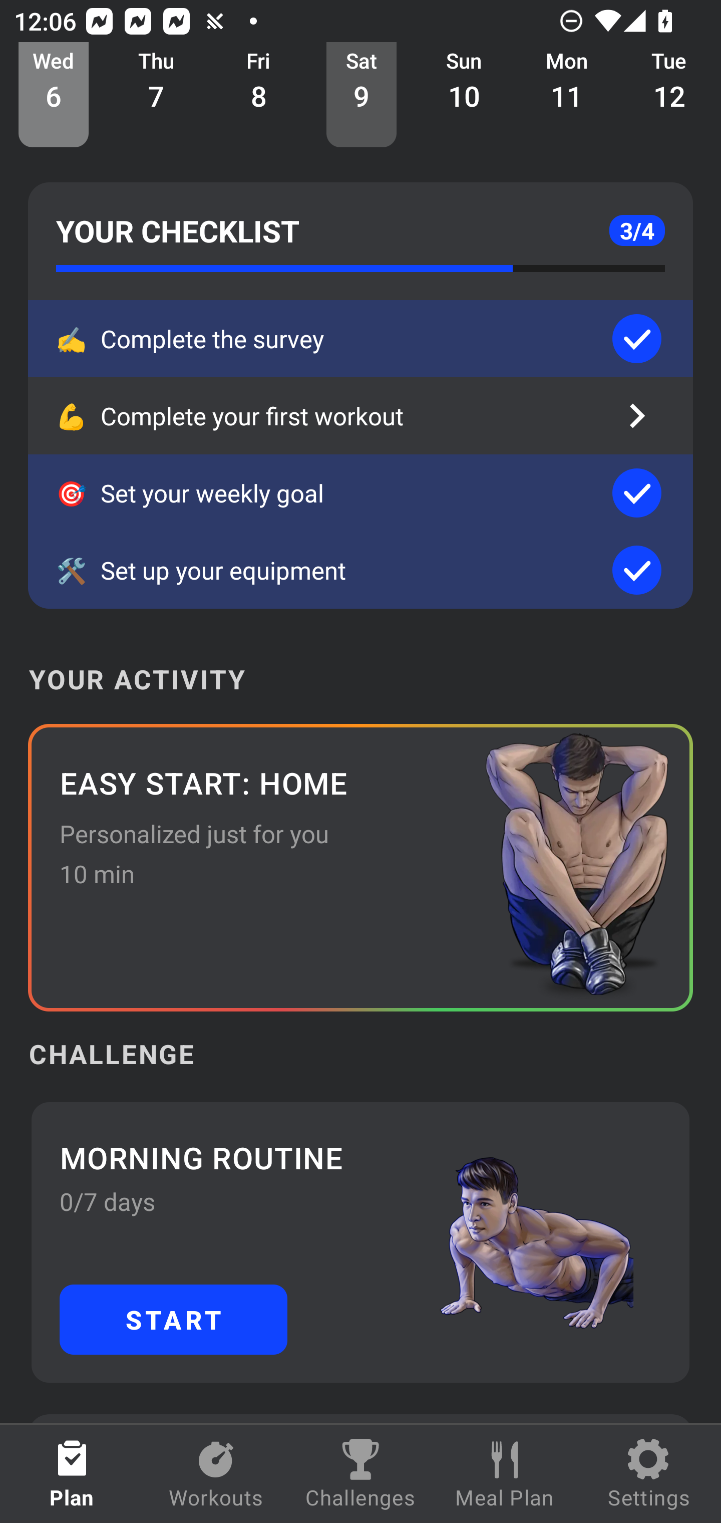 The width and height of the screenshot is (721, 1523). What do you see at coordinates (173, 1319) in the screenshot?
I see `START` at bounding box center [173, 1319].